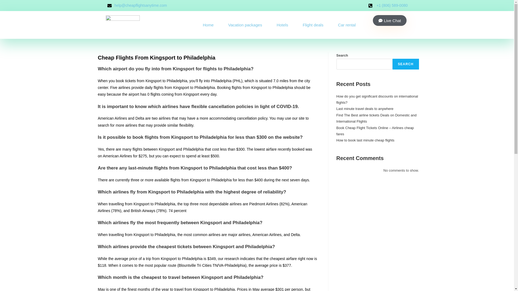  Describe the element at coordinates (346, 25) in the screenshot. I see `Car rental` at that location.